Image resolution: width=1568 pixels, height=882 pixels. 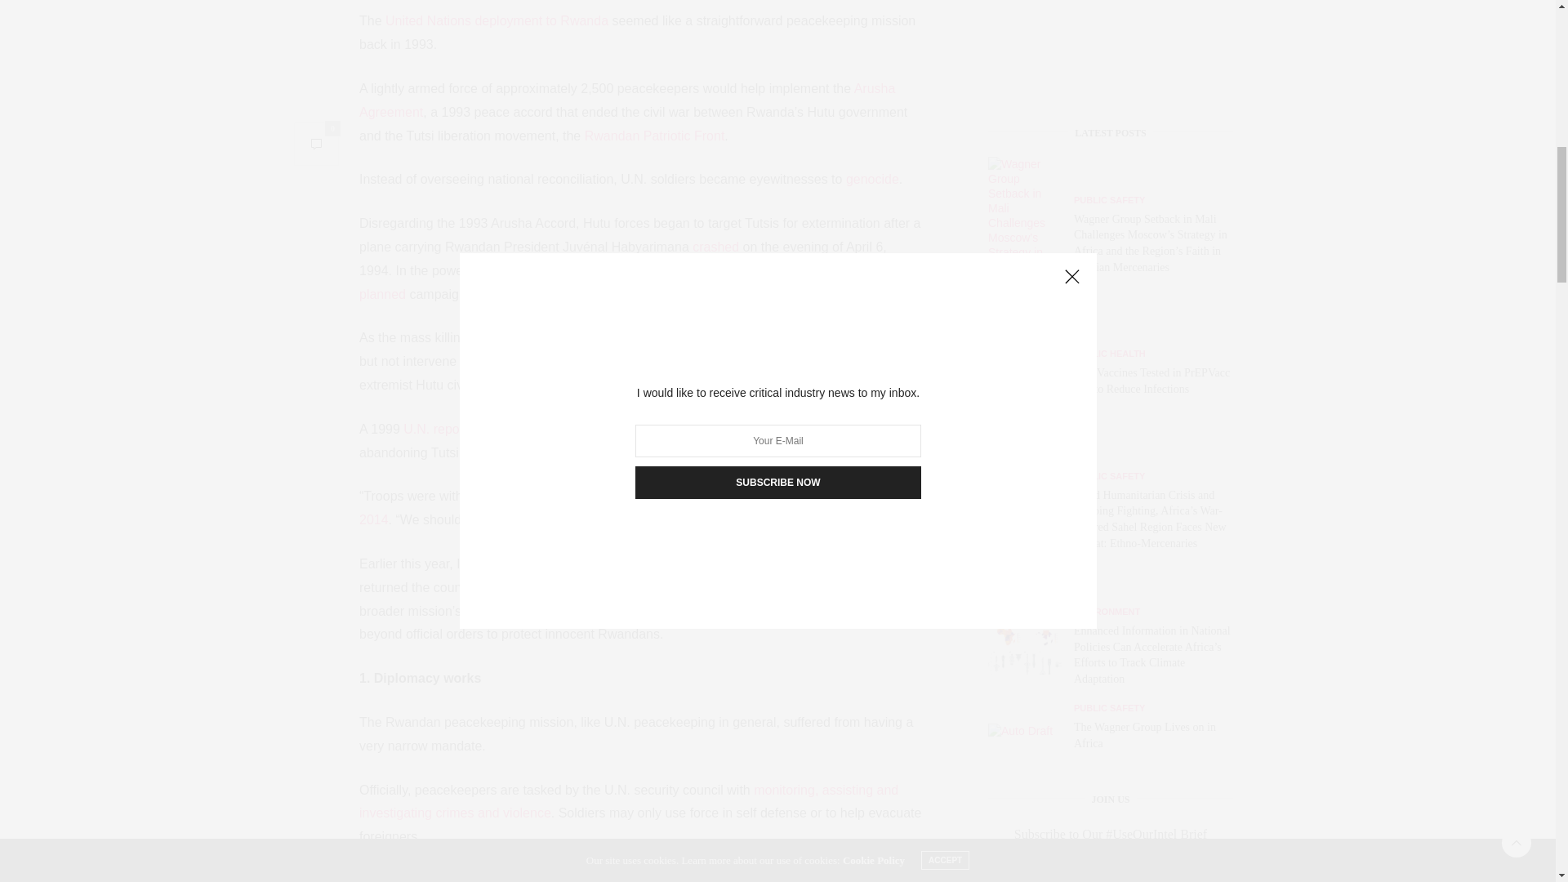 I want to click on United Nations deployment to Rwanda, so click(x=497, y=20).